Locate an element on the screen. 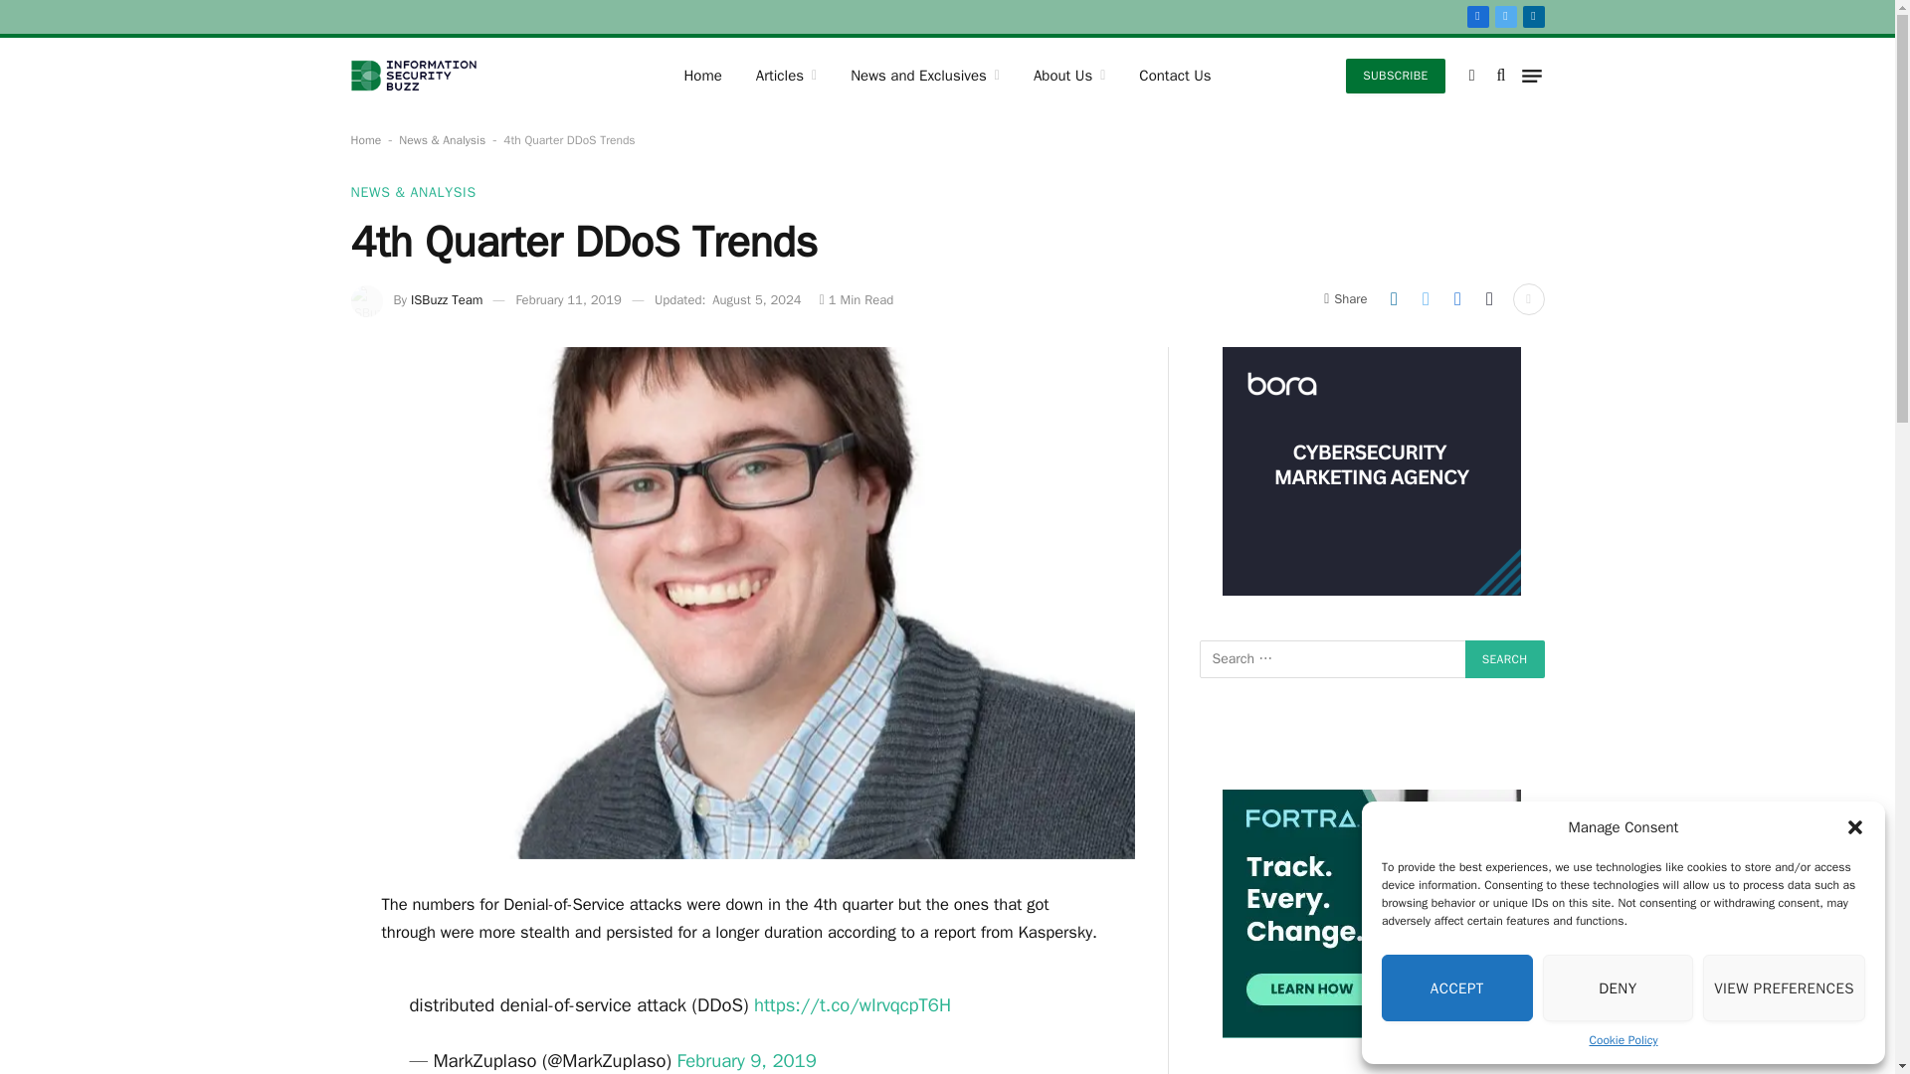 The height and width of the screenshot is (1074, 1910). Search is located at coordinates (1504, 658).